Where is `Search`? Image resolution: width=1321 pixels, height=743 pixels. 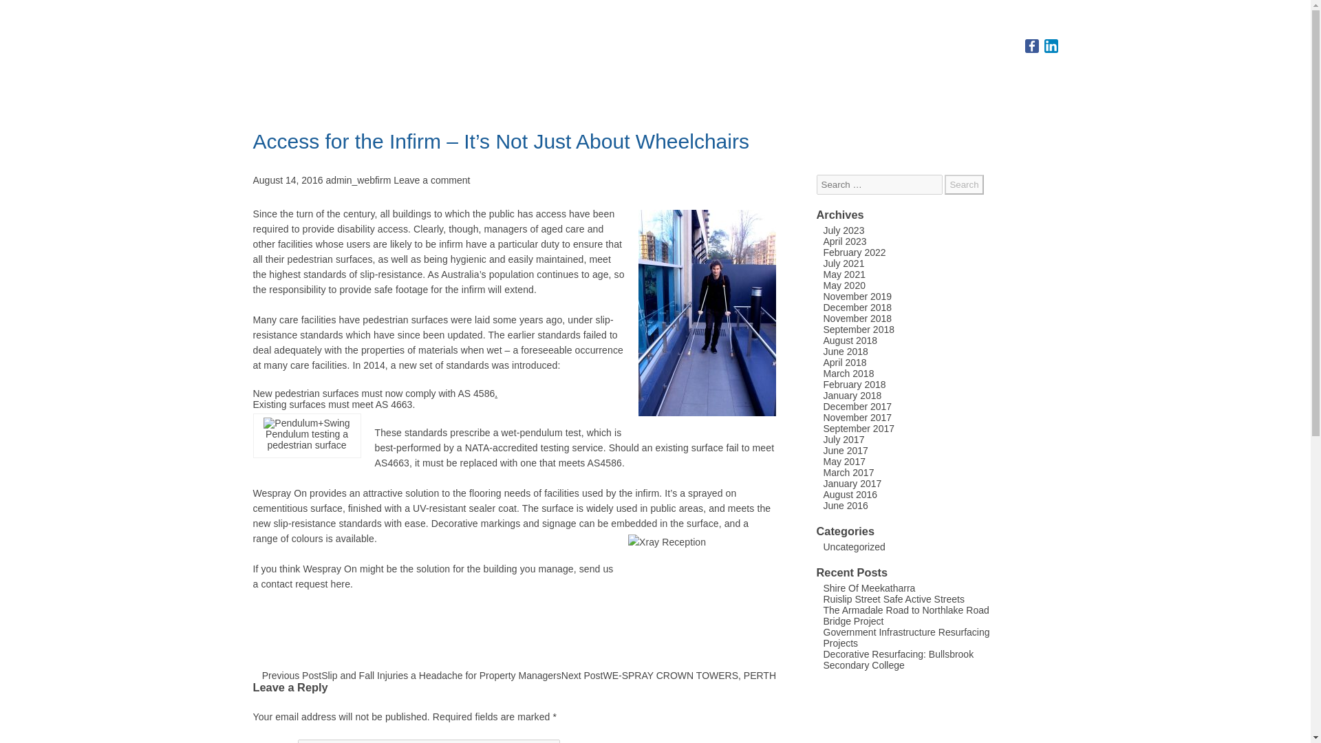
Search is located at coordinates (963, 184).